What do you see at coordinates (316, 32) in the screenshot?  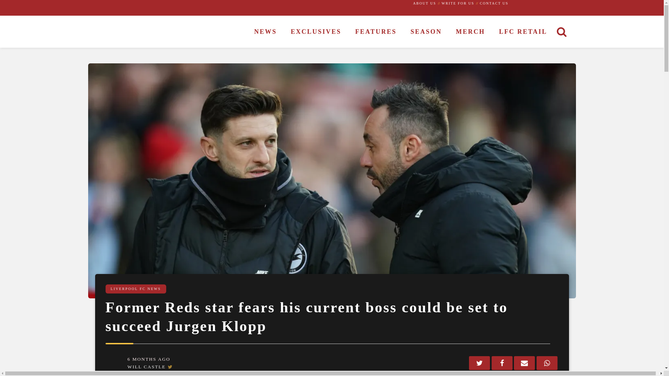 I see `EXCLUSIVES` at bounding box center [316, 32].